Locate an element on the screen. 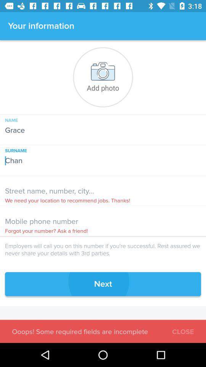 This screenshot has height=367, width=206. jump until the next icon is located at coordinates (103, 284).